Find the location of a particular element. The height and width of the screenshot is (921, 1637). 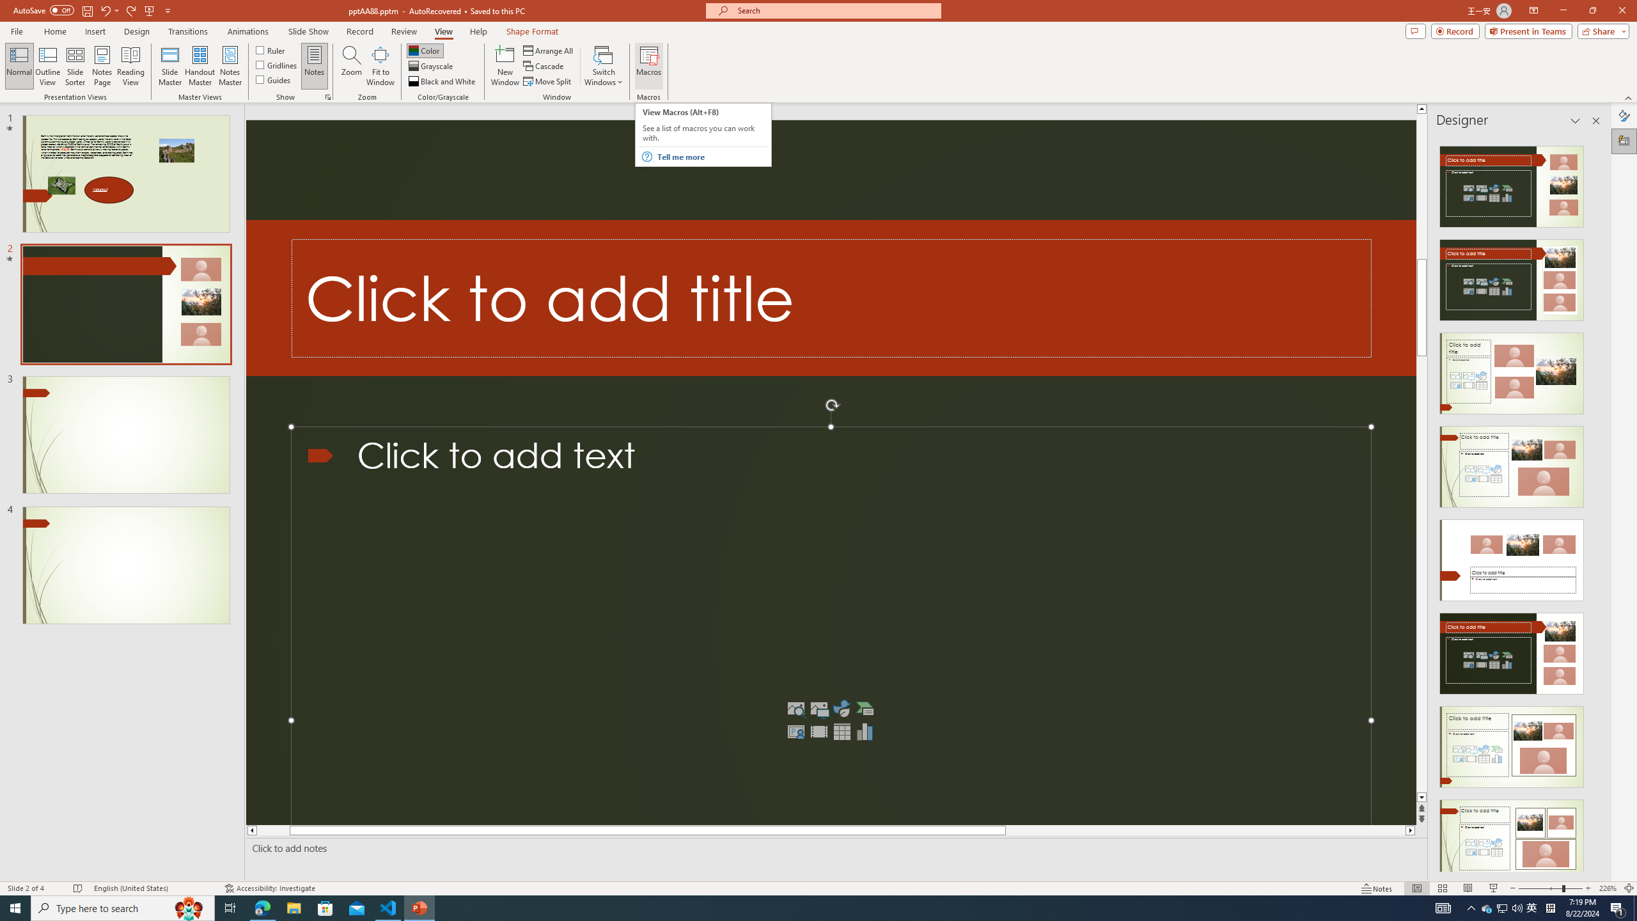

Insert Chart is located at coordinates (865, 732).